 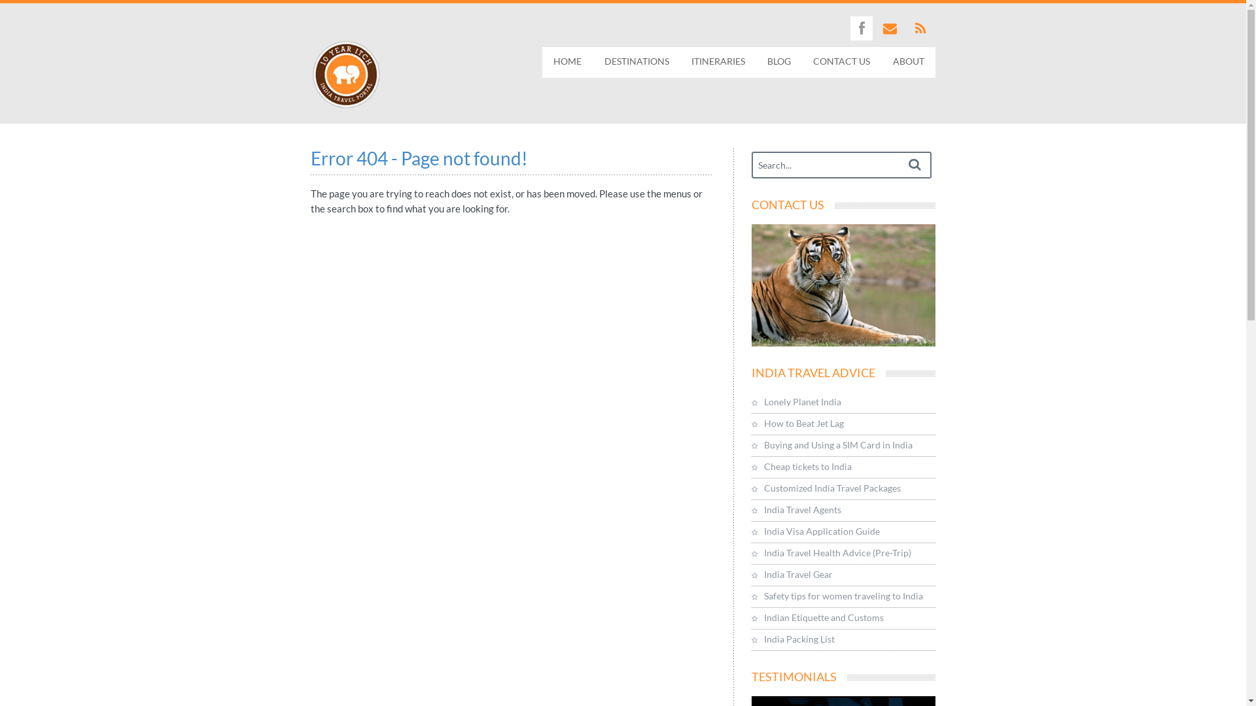 I want to click on India Travel Agents, so click(x=844, y=511).